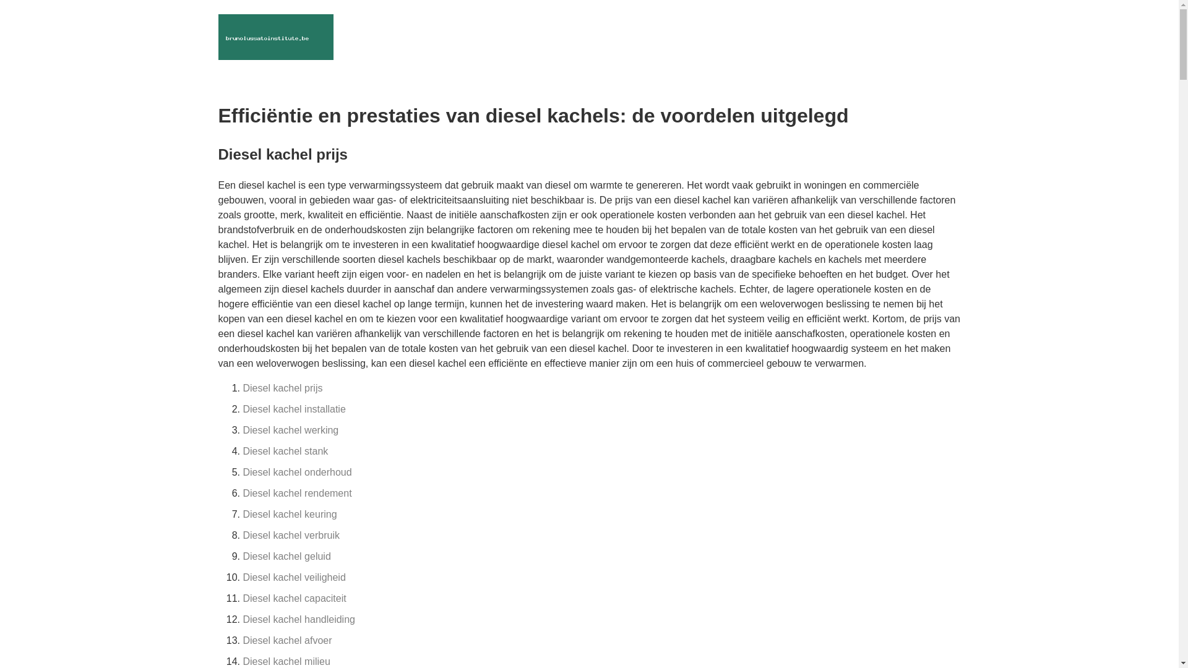 The image size is (1188, 668). Describe the element at coordinates (294, 578) in the screenshot. I see `Diesel kachel veiligheid` at that location.